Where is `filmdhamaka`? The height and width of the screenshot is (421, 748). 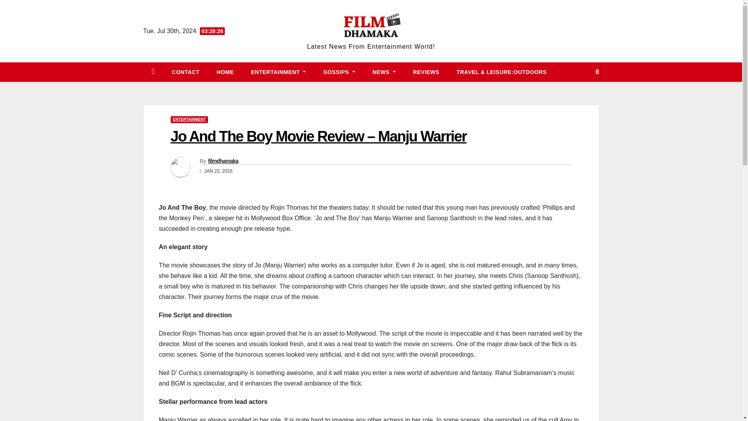
filmdhamaka is located at coordinates (223, 161).